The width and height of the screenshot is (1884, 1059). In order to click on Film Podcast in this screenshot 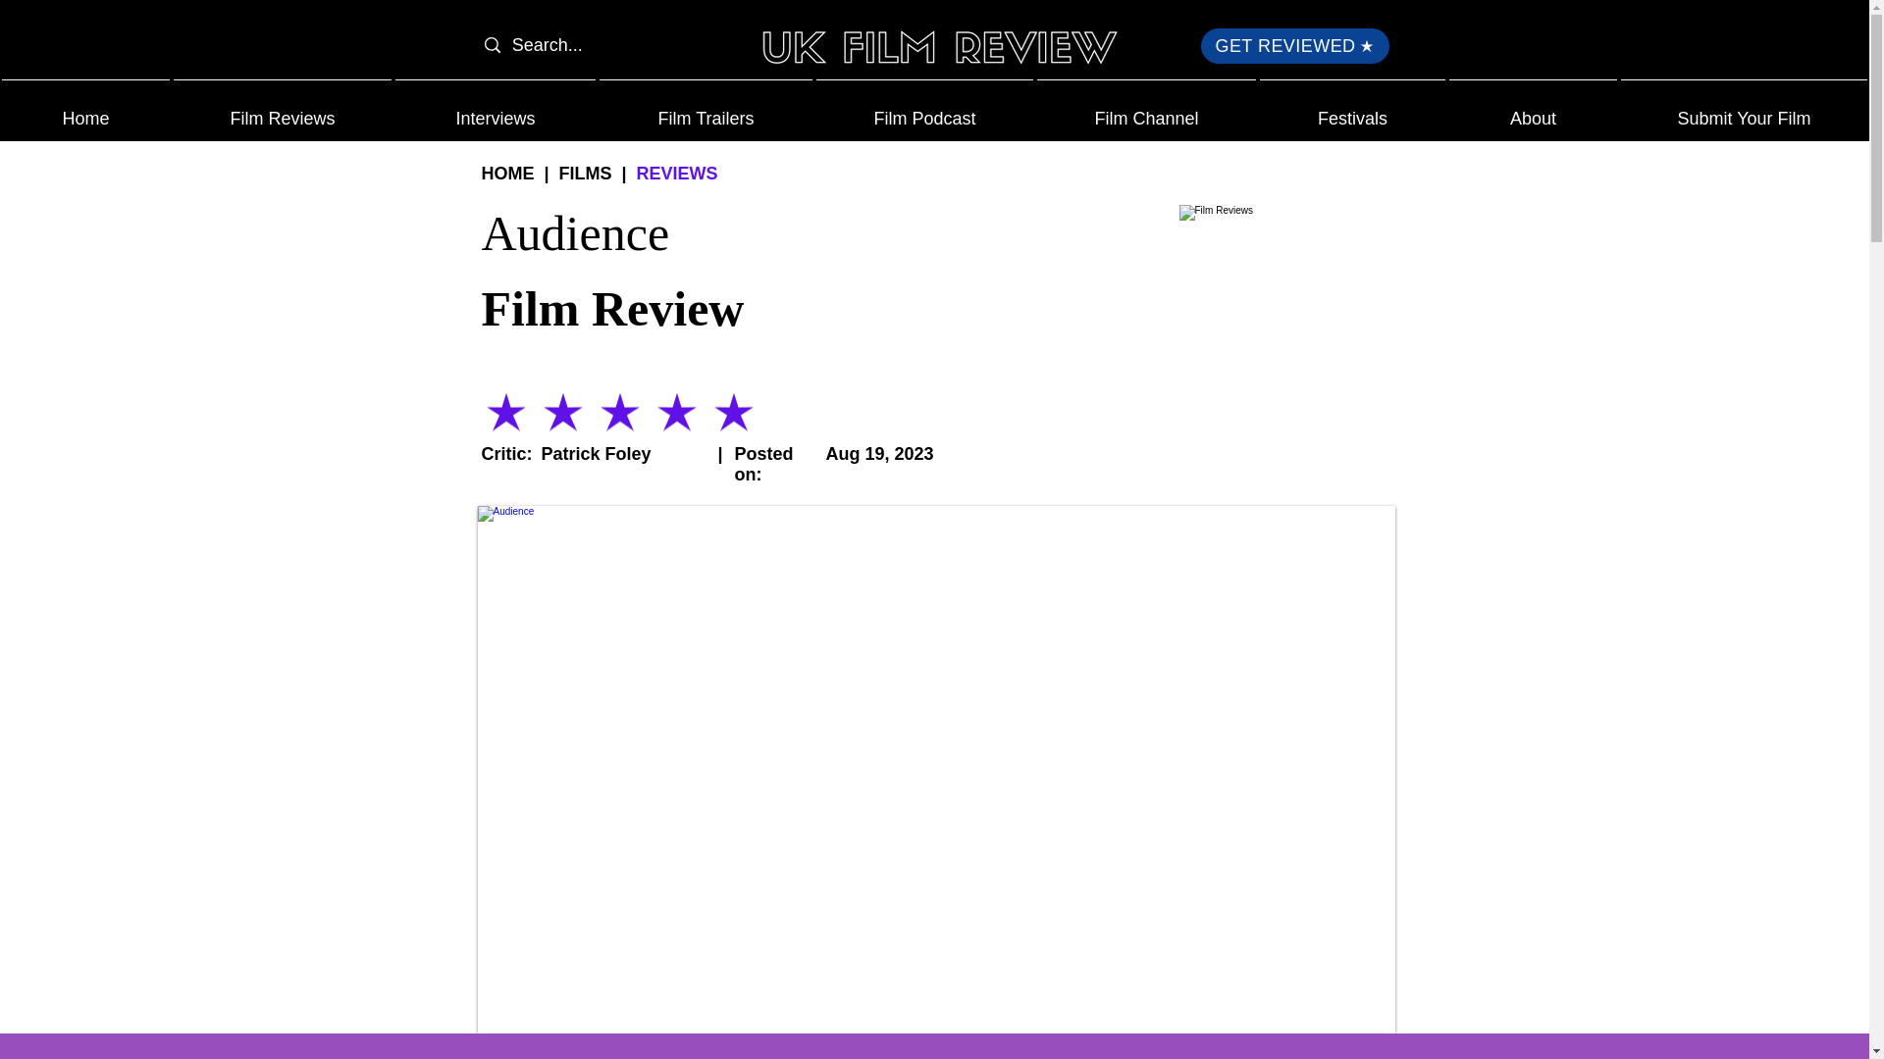, I will do `click(924, 110)`.